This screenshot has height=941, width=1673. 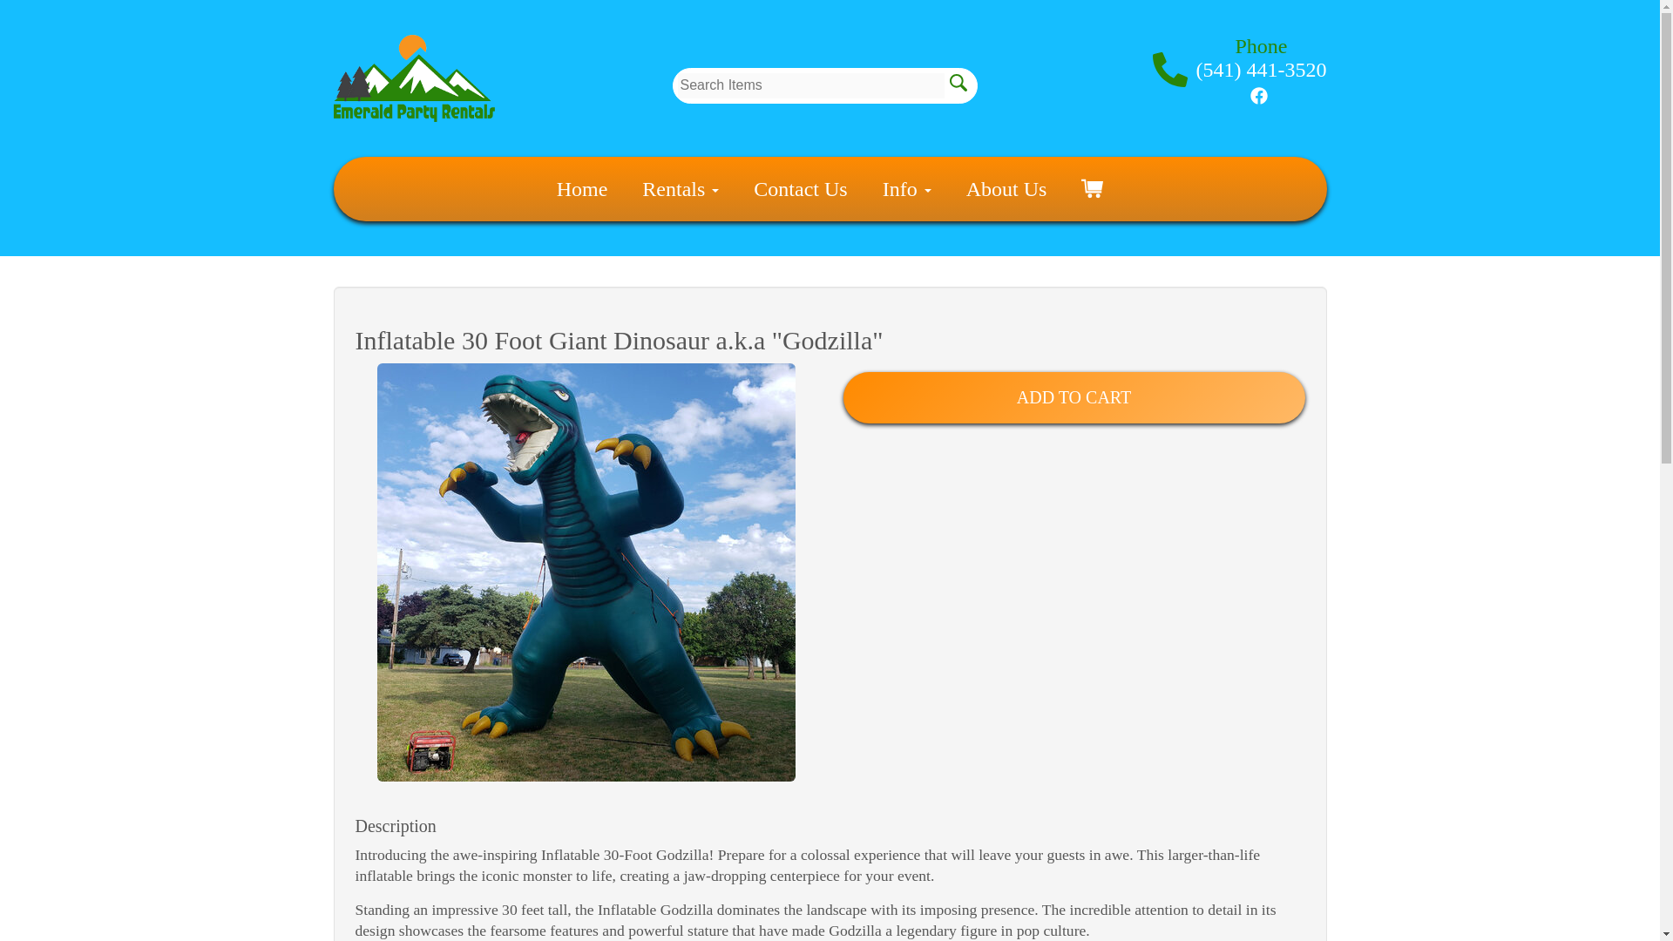 I want to click on About Us, so click(x=1006, y=188).